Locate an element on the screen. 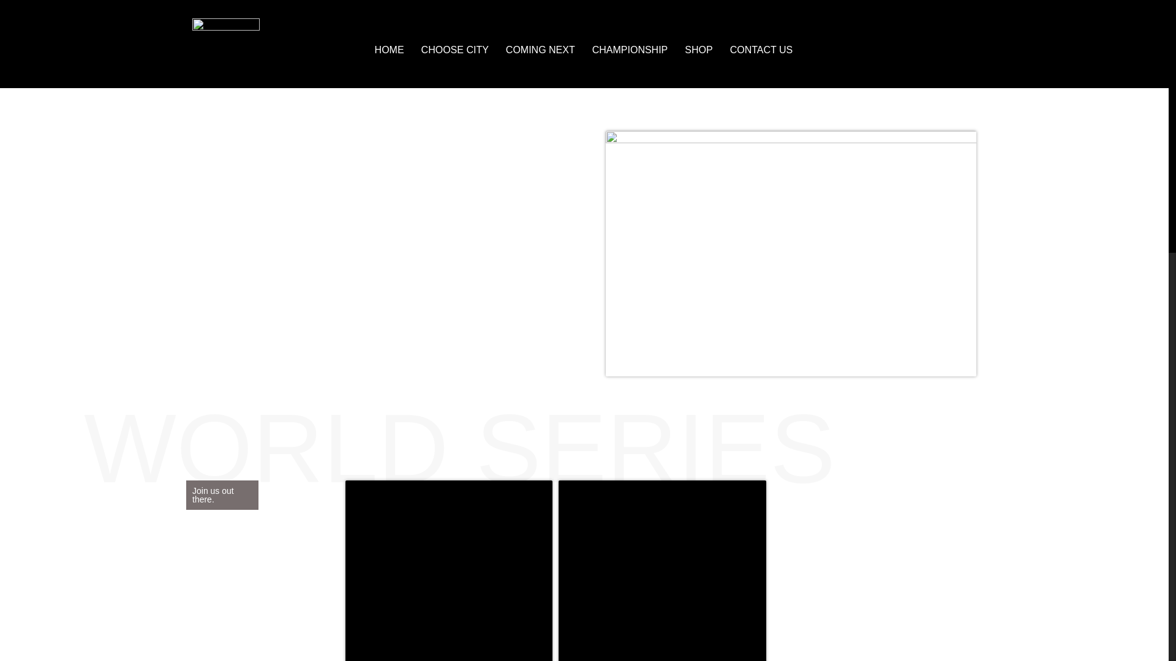 The image size is (1176, 661). CONTACT US is located at coordinates (762, 50).